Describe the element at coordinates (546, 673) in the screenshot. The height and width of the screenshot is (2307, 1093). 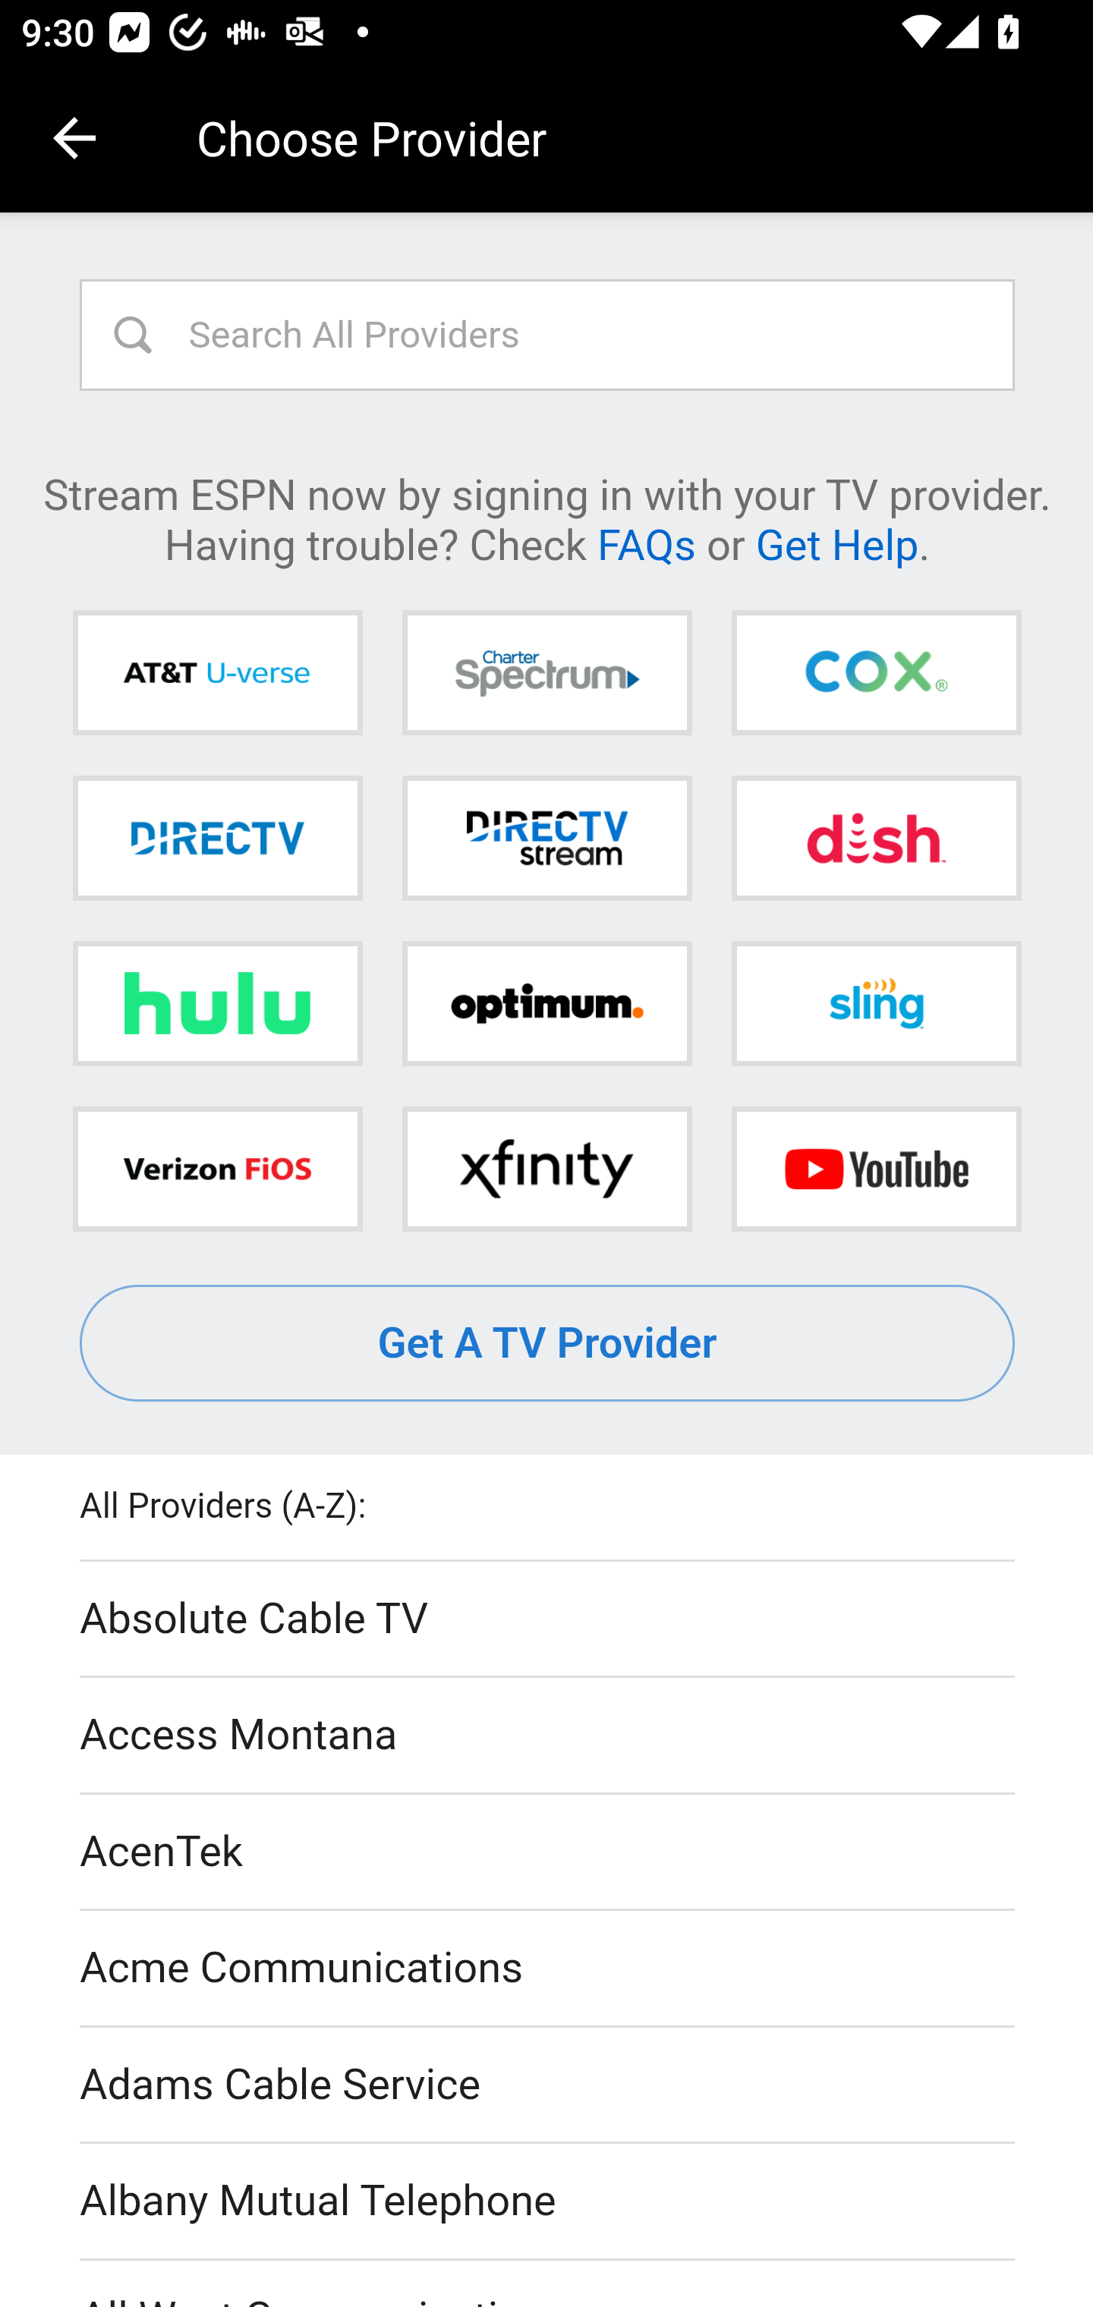
I see `Charter Spectrum` at that location.